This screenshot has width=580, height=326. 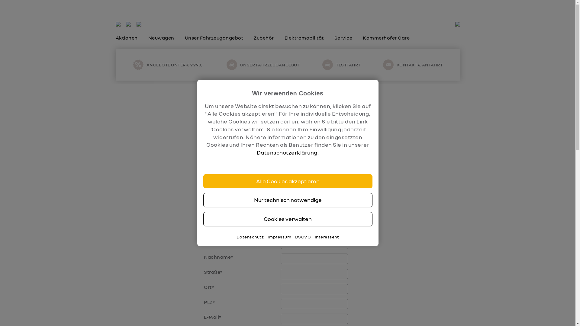 What do you see at coordinates (288, 181) in the screenshot?
I see `Alle Cookies akzeptieren` at bounding box center [288, 181].